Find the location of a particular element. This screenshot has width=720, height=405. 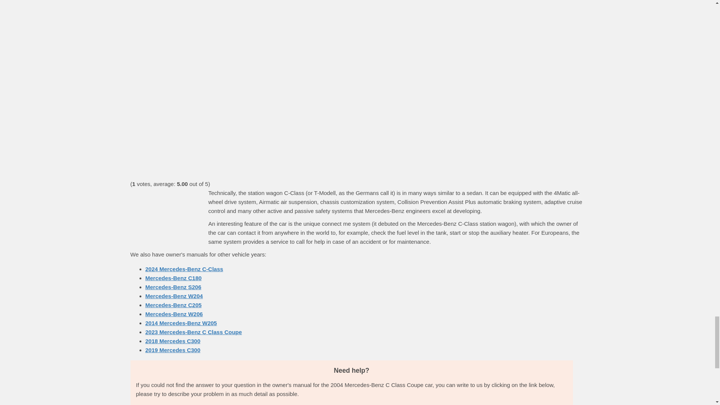

2024 Mercedes-Benz C-Class is located at coordinates (184, 268).